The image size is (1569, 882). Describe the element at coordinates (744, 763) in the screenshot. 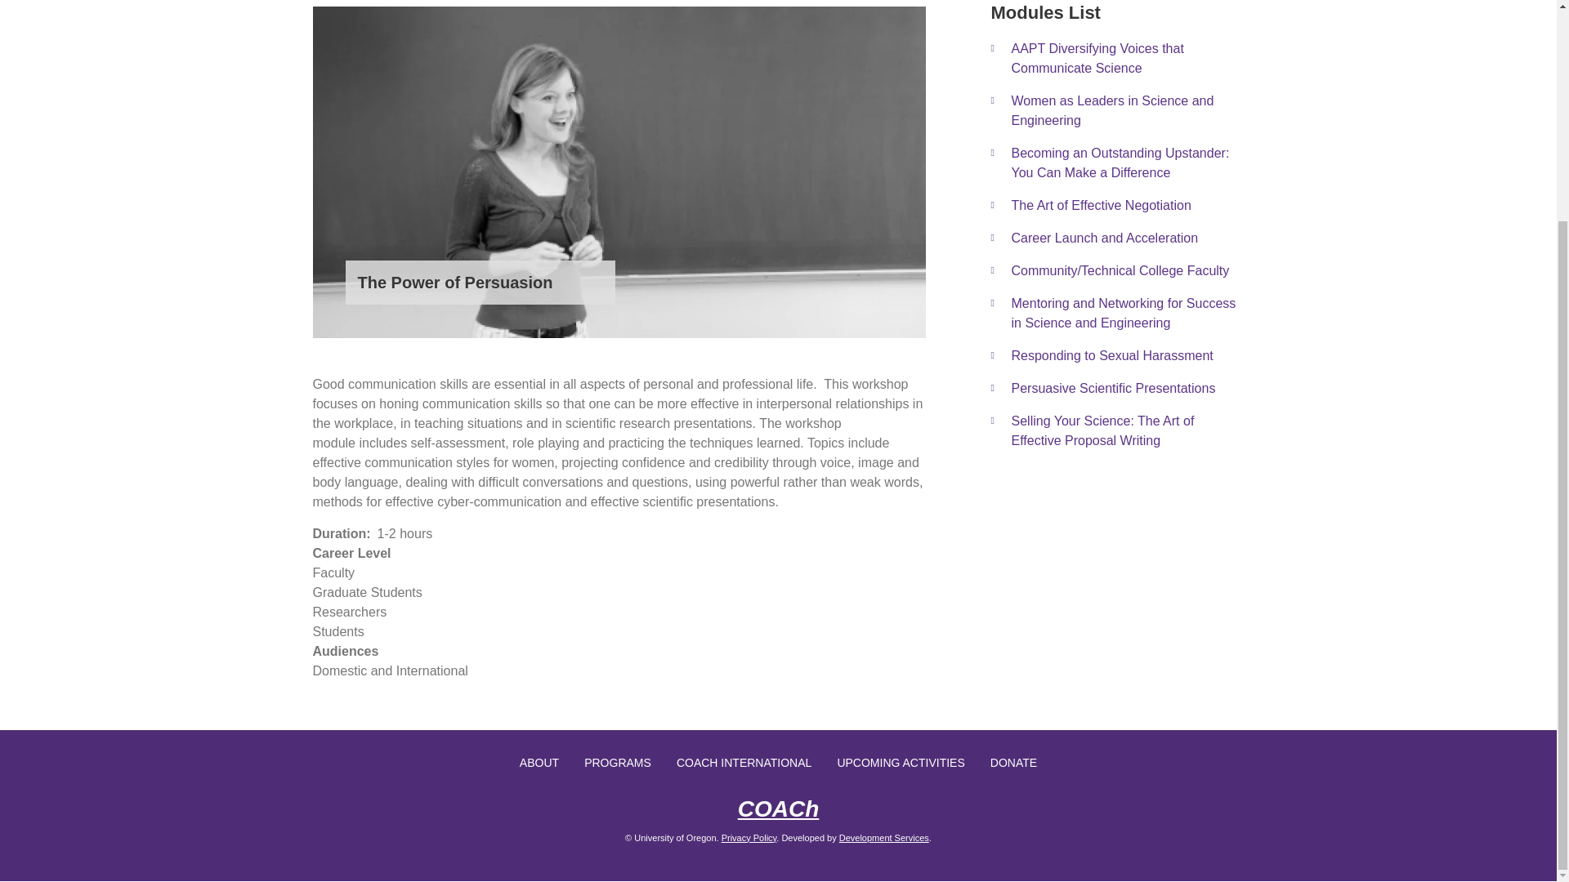

I see `COACH INTERNATIONAL` at that location.